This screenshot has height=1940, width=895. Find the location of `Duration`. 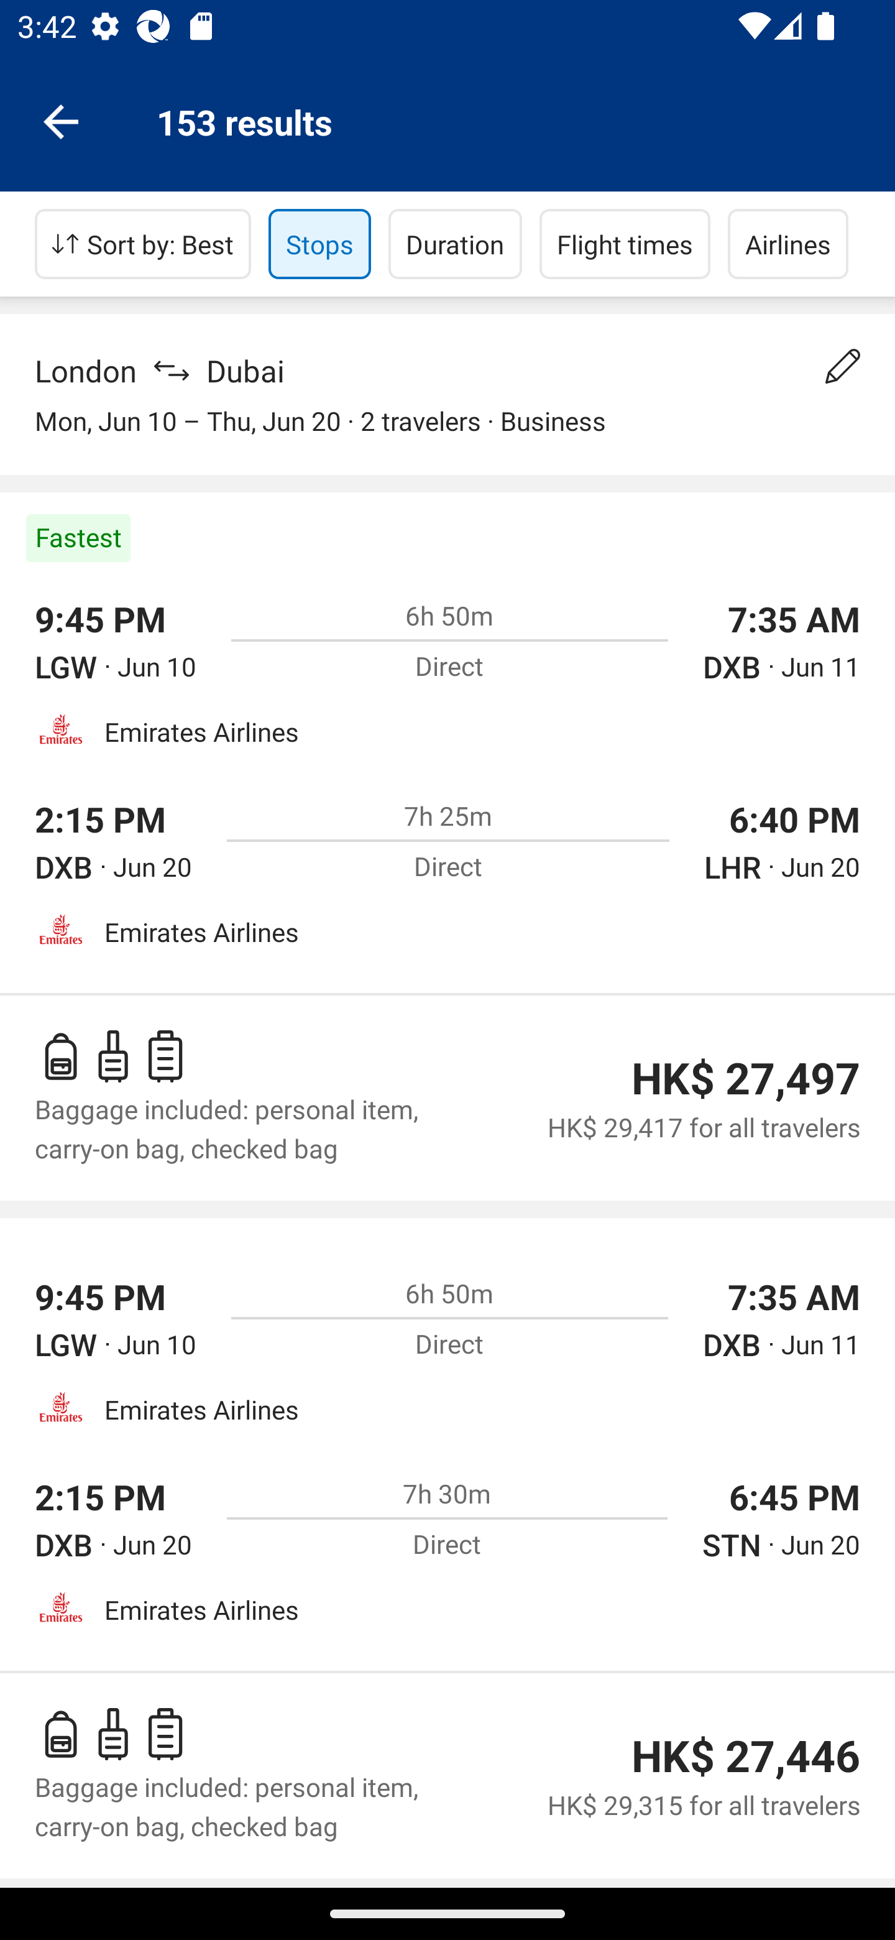

Duration is located at coordinates (455, 244).